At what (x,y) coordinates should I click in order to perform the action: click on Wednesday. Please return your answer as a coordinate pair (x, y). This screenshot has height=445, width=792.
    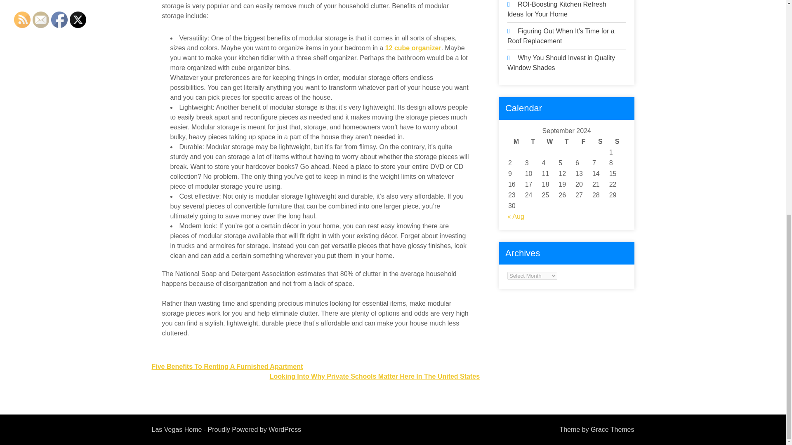
    Looking at the image, I should click on (550, 142).